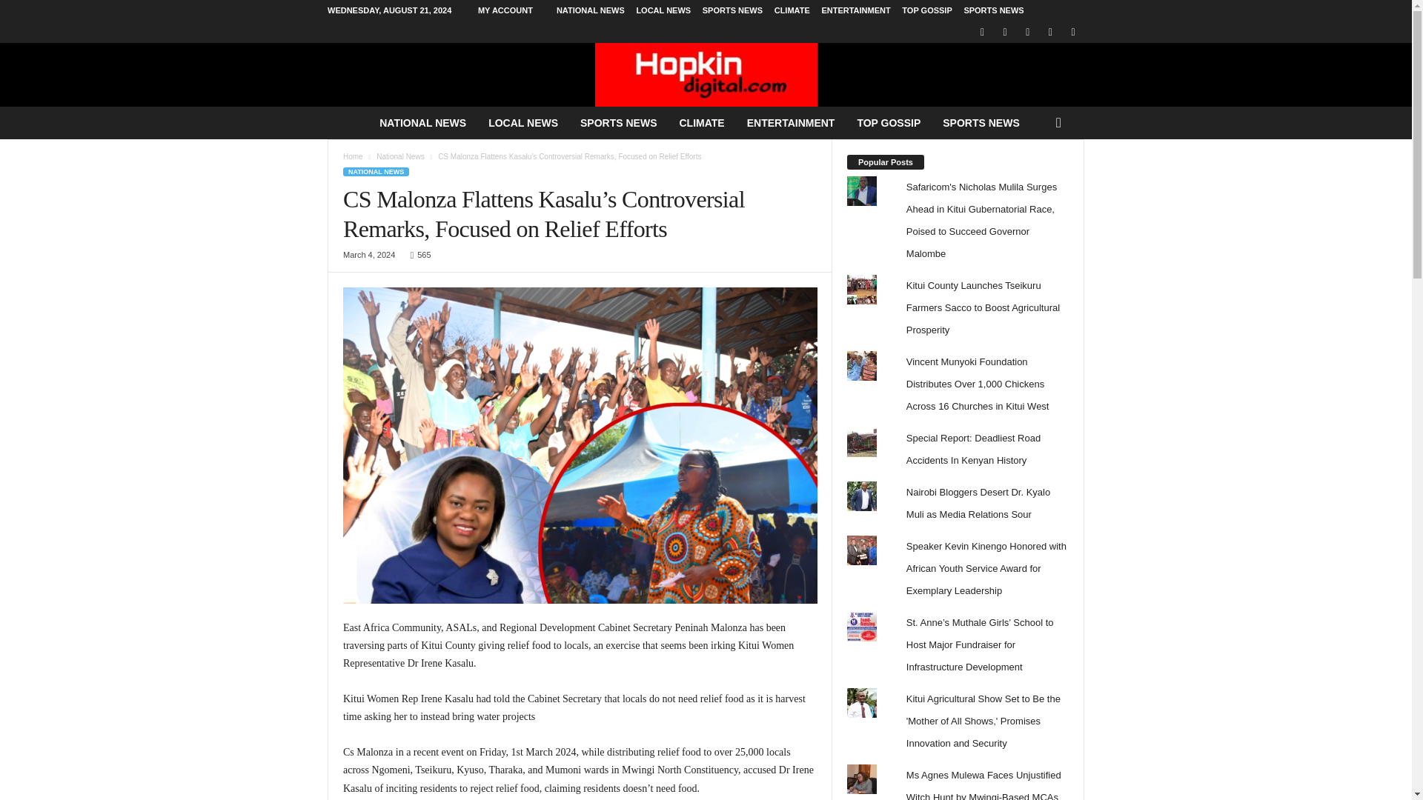 The image size is (1423, 800). Describe the element at coordinates (663, 10) in the screenshot. I see `LOCAL NEWS` at that location.